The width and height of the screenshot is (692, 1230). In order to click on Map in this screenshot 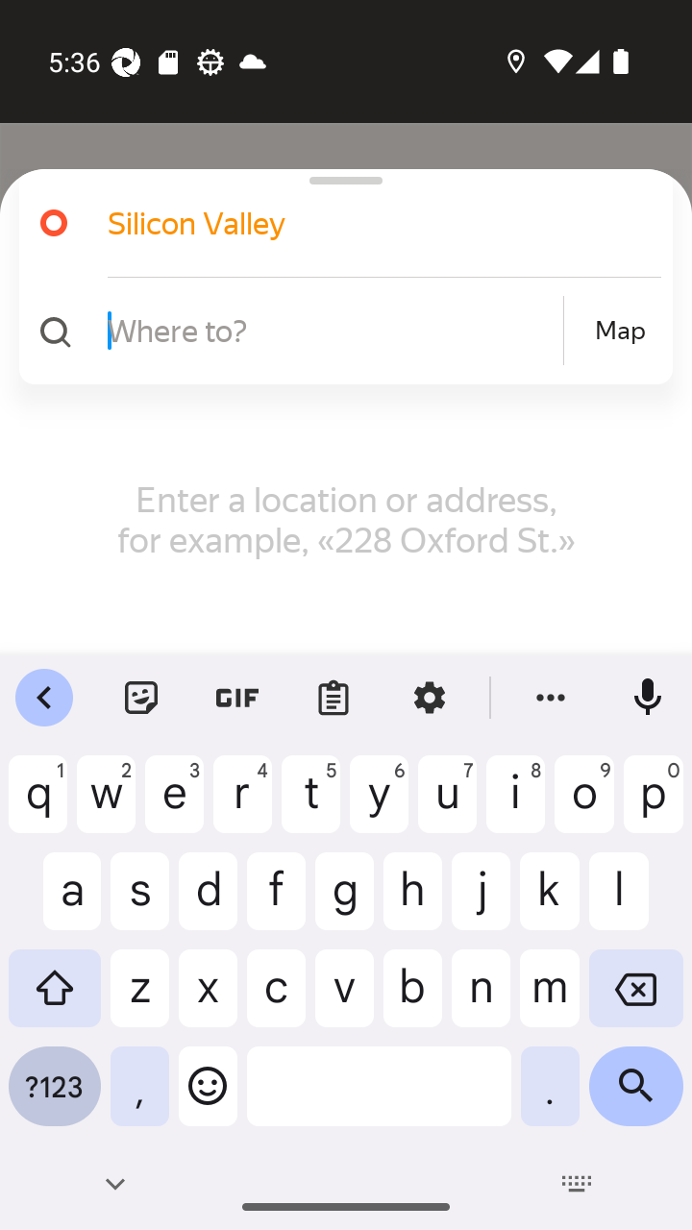, I will do `click(620, 331)`.